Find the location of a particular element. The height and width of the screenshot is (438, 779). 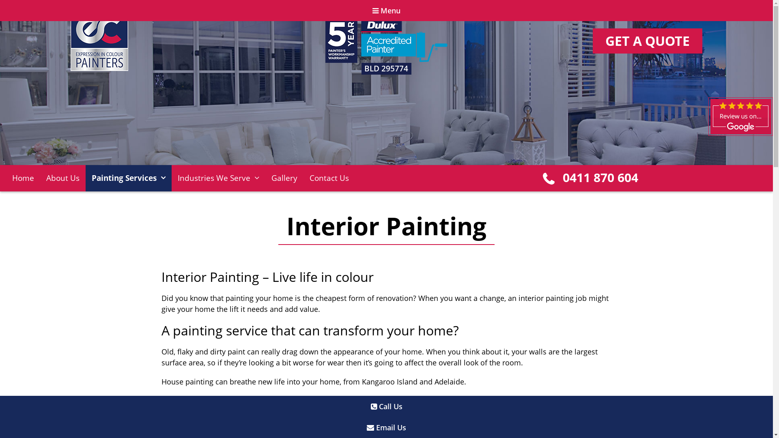

Home is located at coordinates (23, 178).